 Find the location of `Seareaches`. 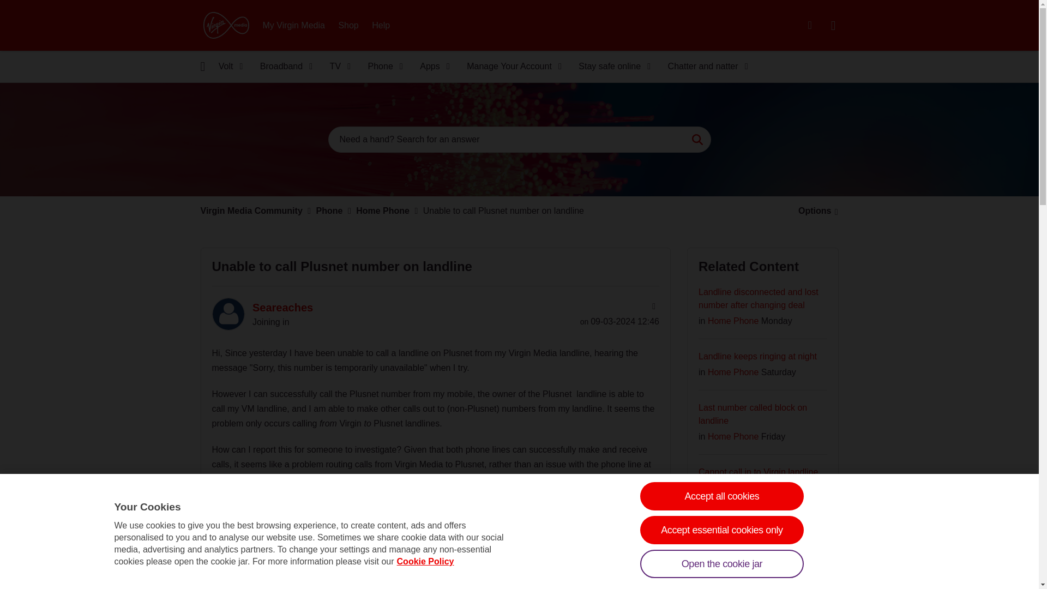

Seareaches is located at coordinates (227, 314).